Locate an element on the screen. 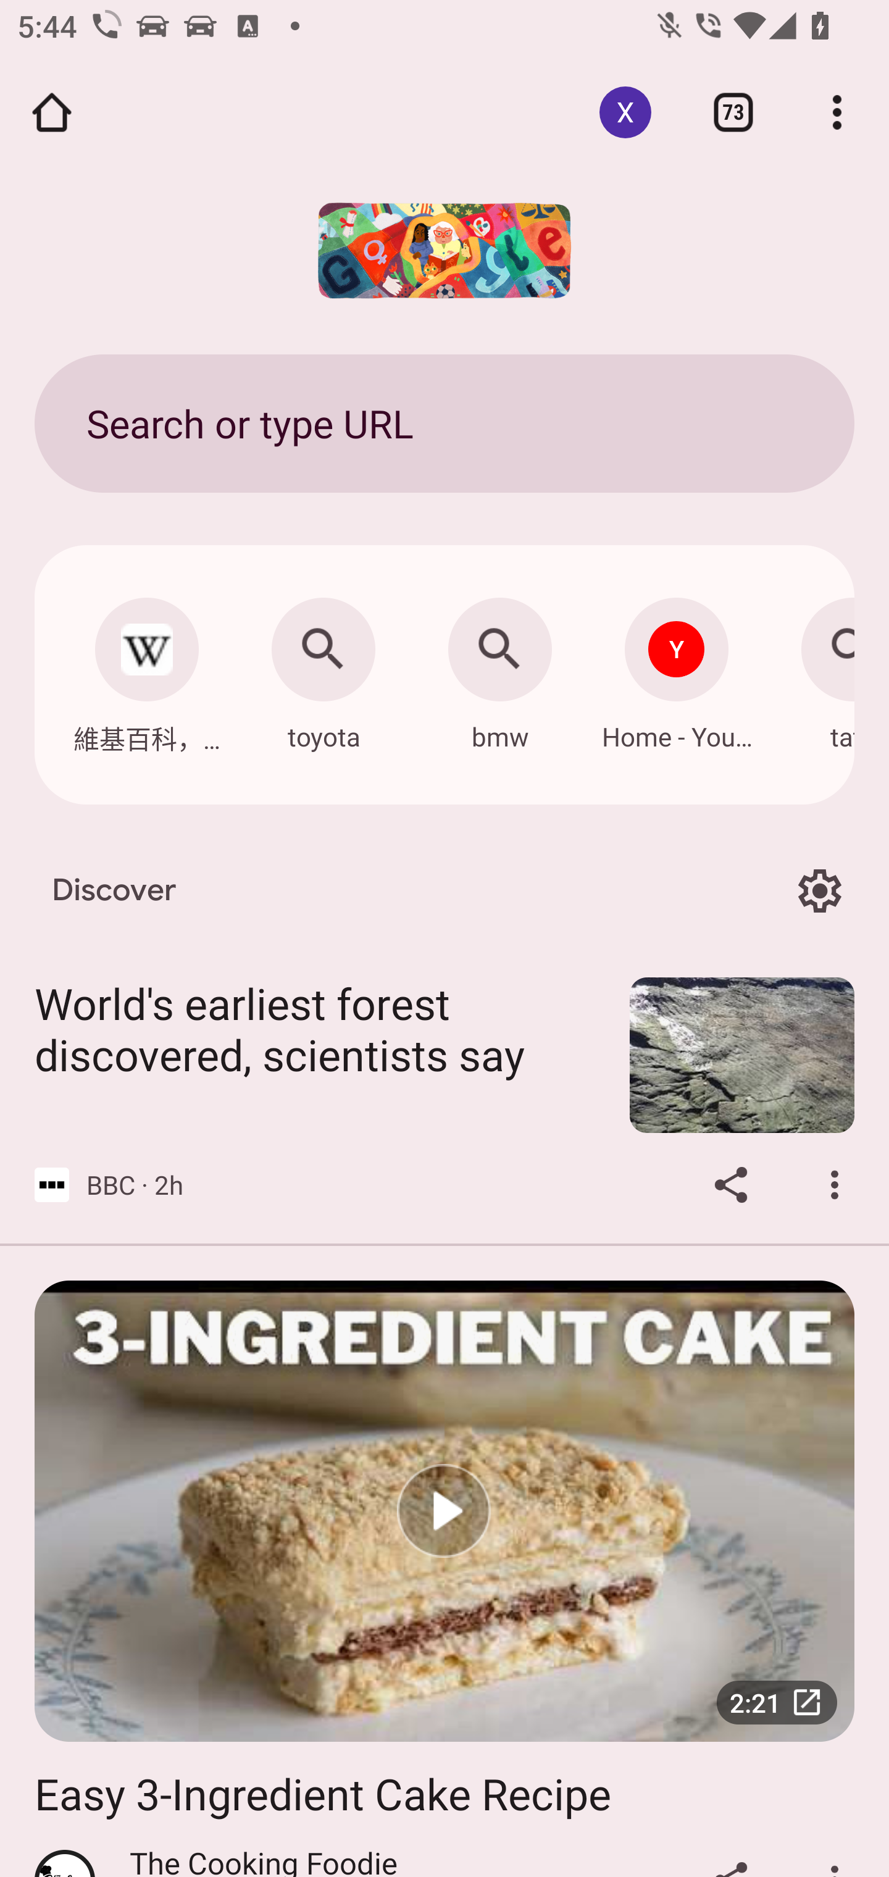  Search or type URL is located at coordinates (444, 423).